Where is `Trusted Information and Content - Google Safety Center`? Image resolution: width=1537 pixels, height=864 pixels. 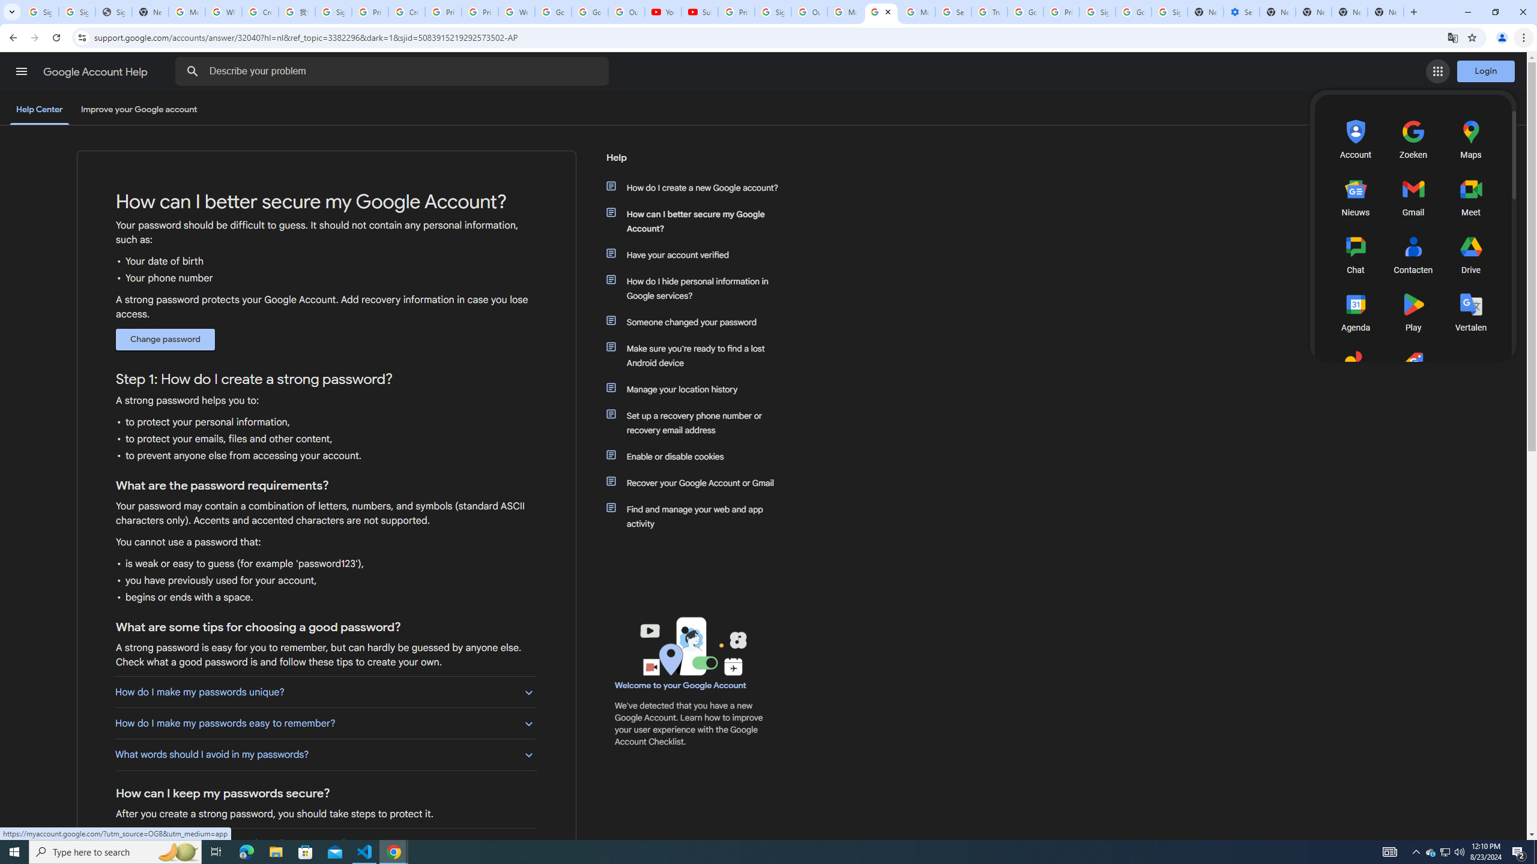
Trusted Information and Content - Google Safety Center is located at coordinates (989, 12).